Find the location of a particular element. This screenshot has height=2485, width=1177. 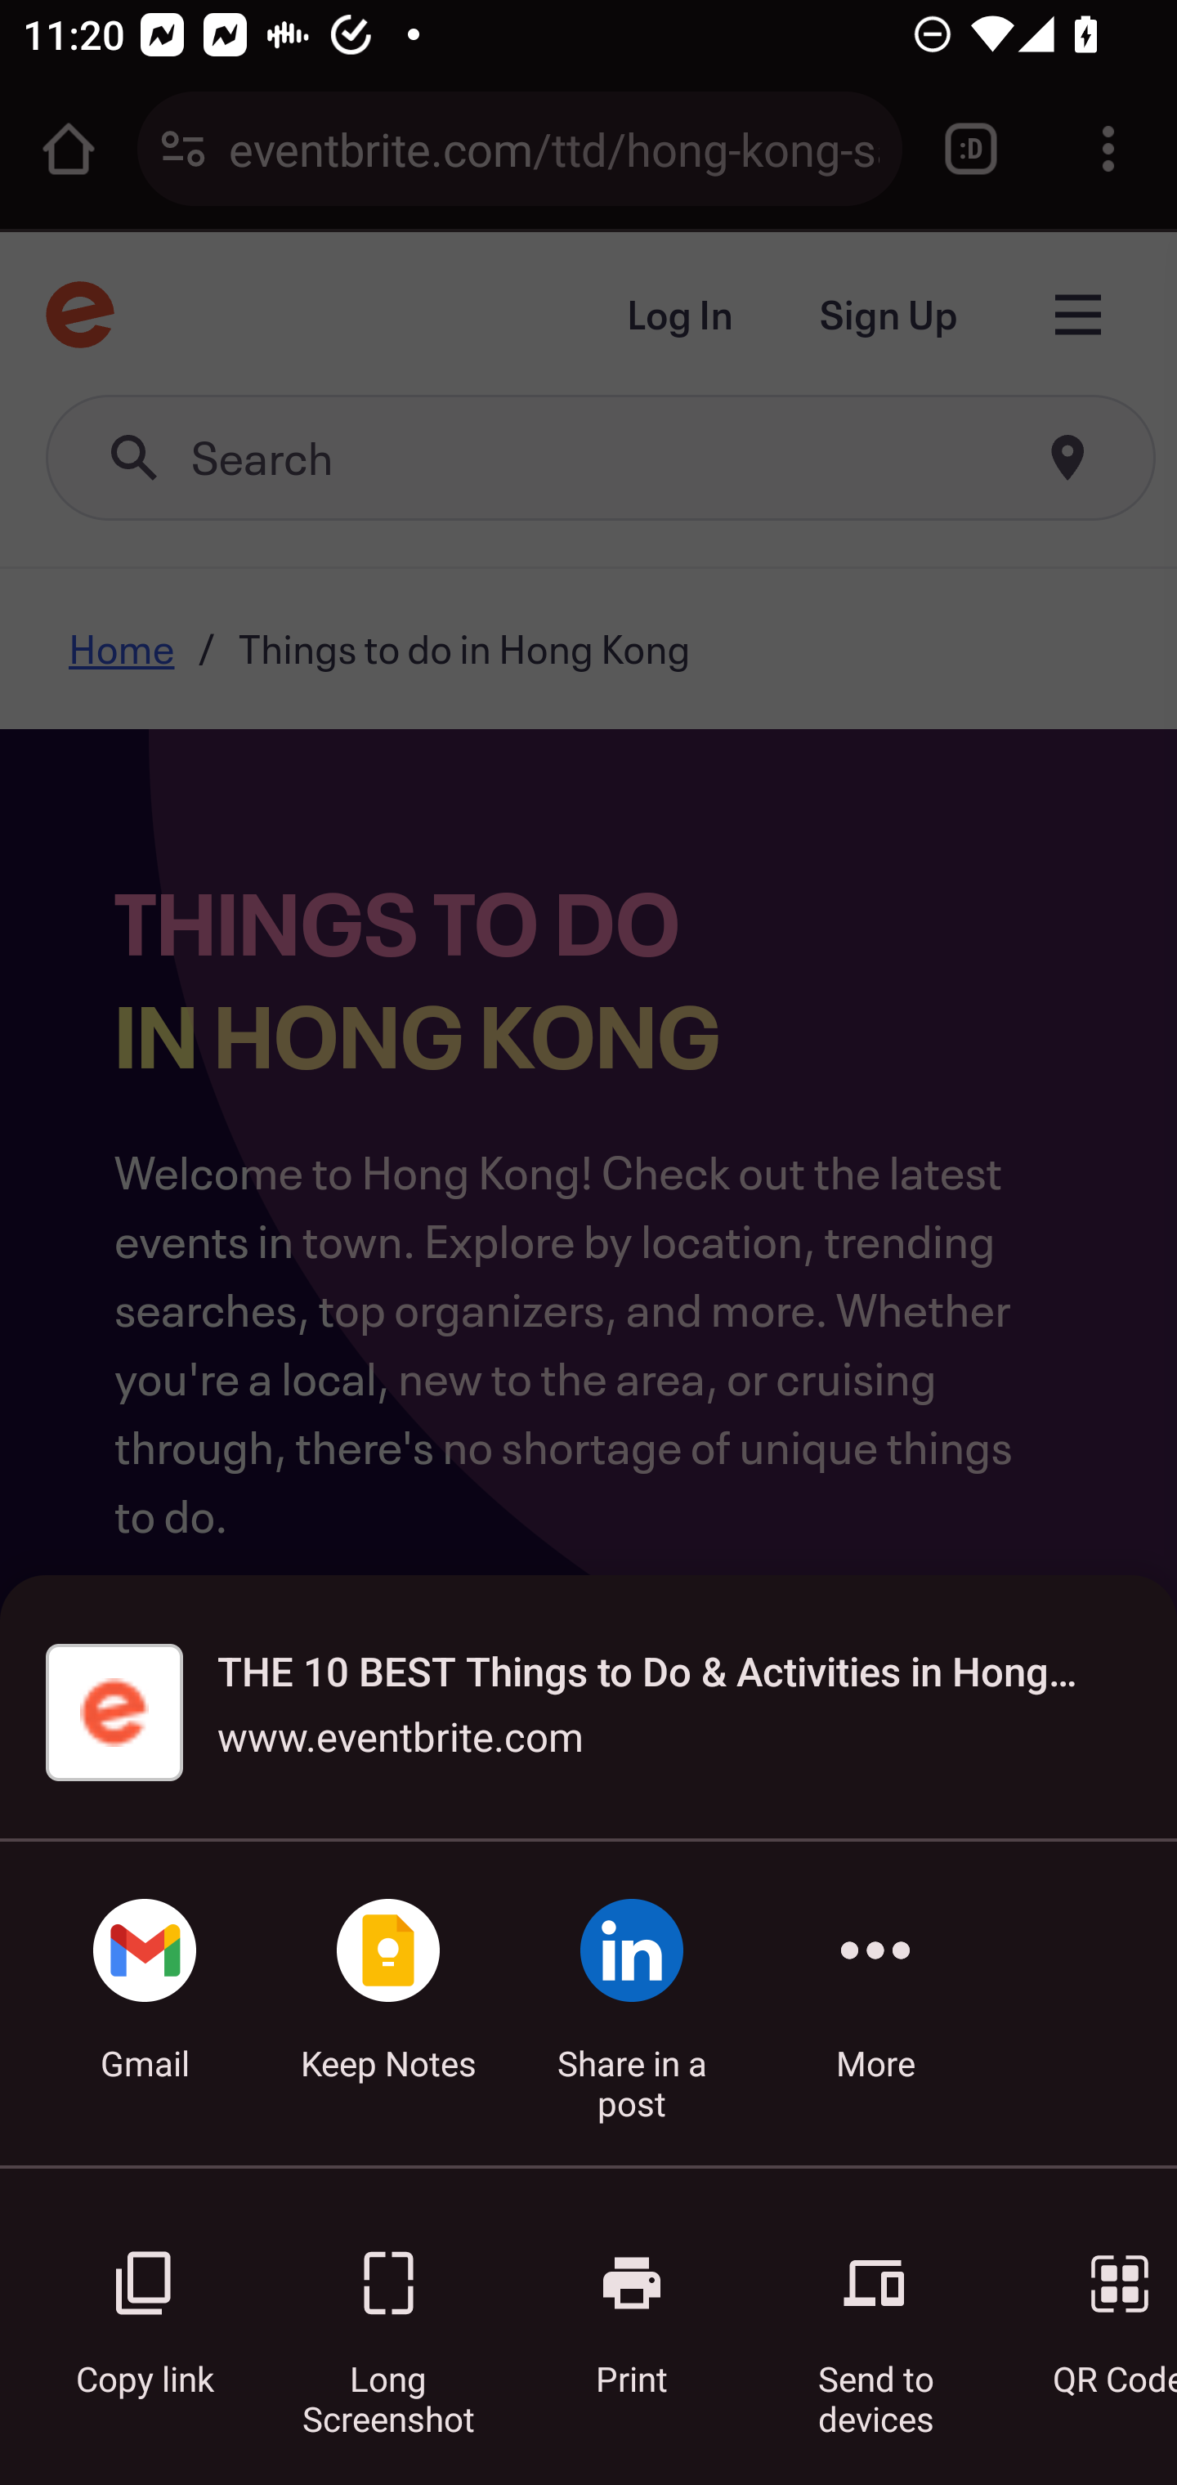

Send to devices is located at coordinates (875, 2305).